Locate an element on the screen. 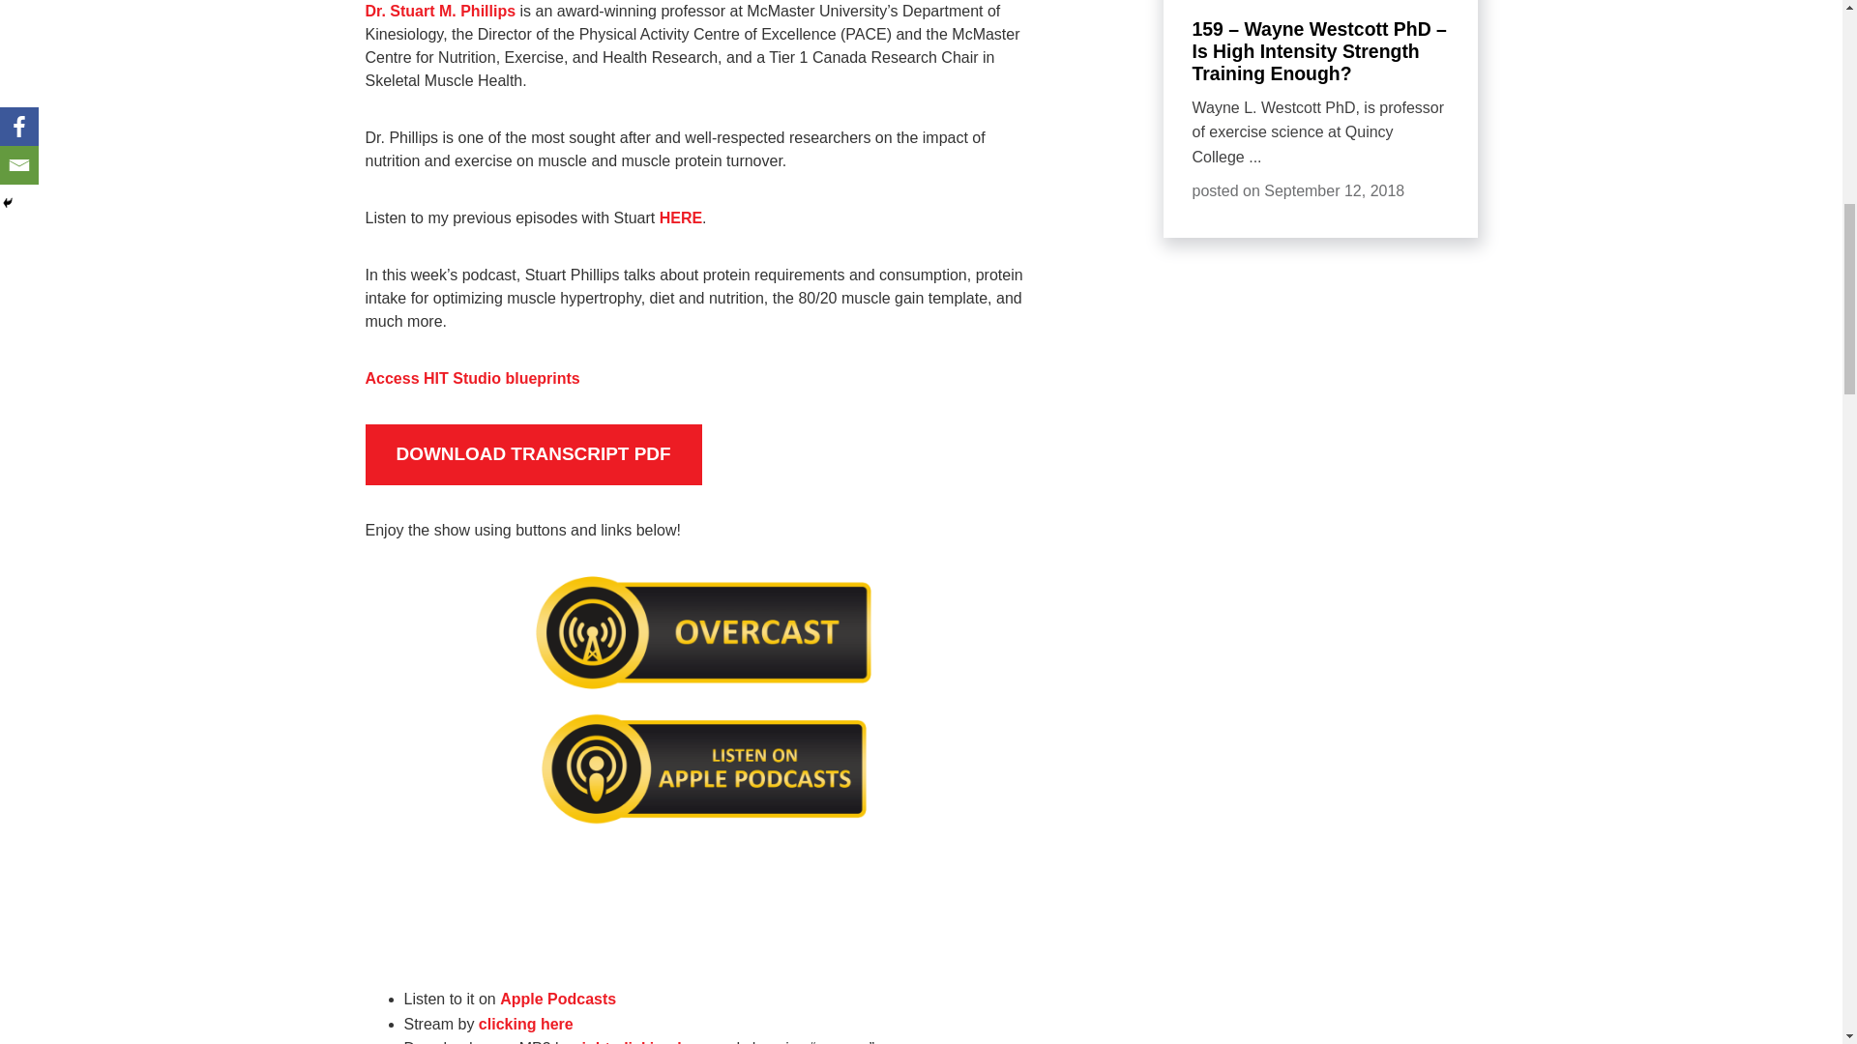  HERE is located at coordinates (680, 218).